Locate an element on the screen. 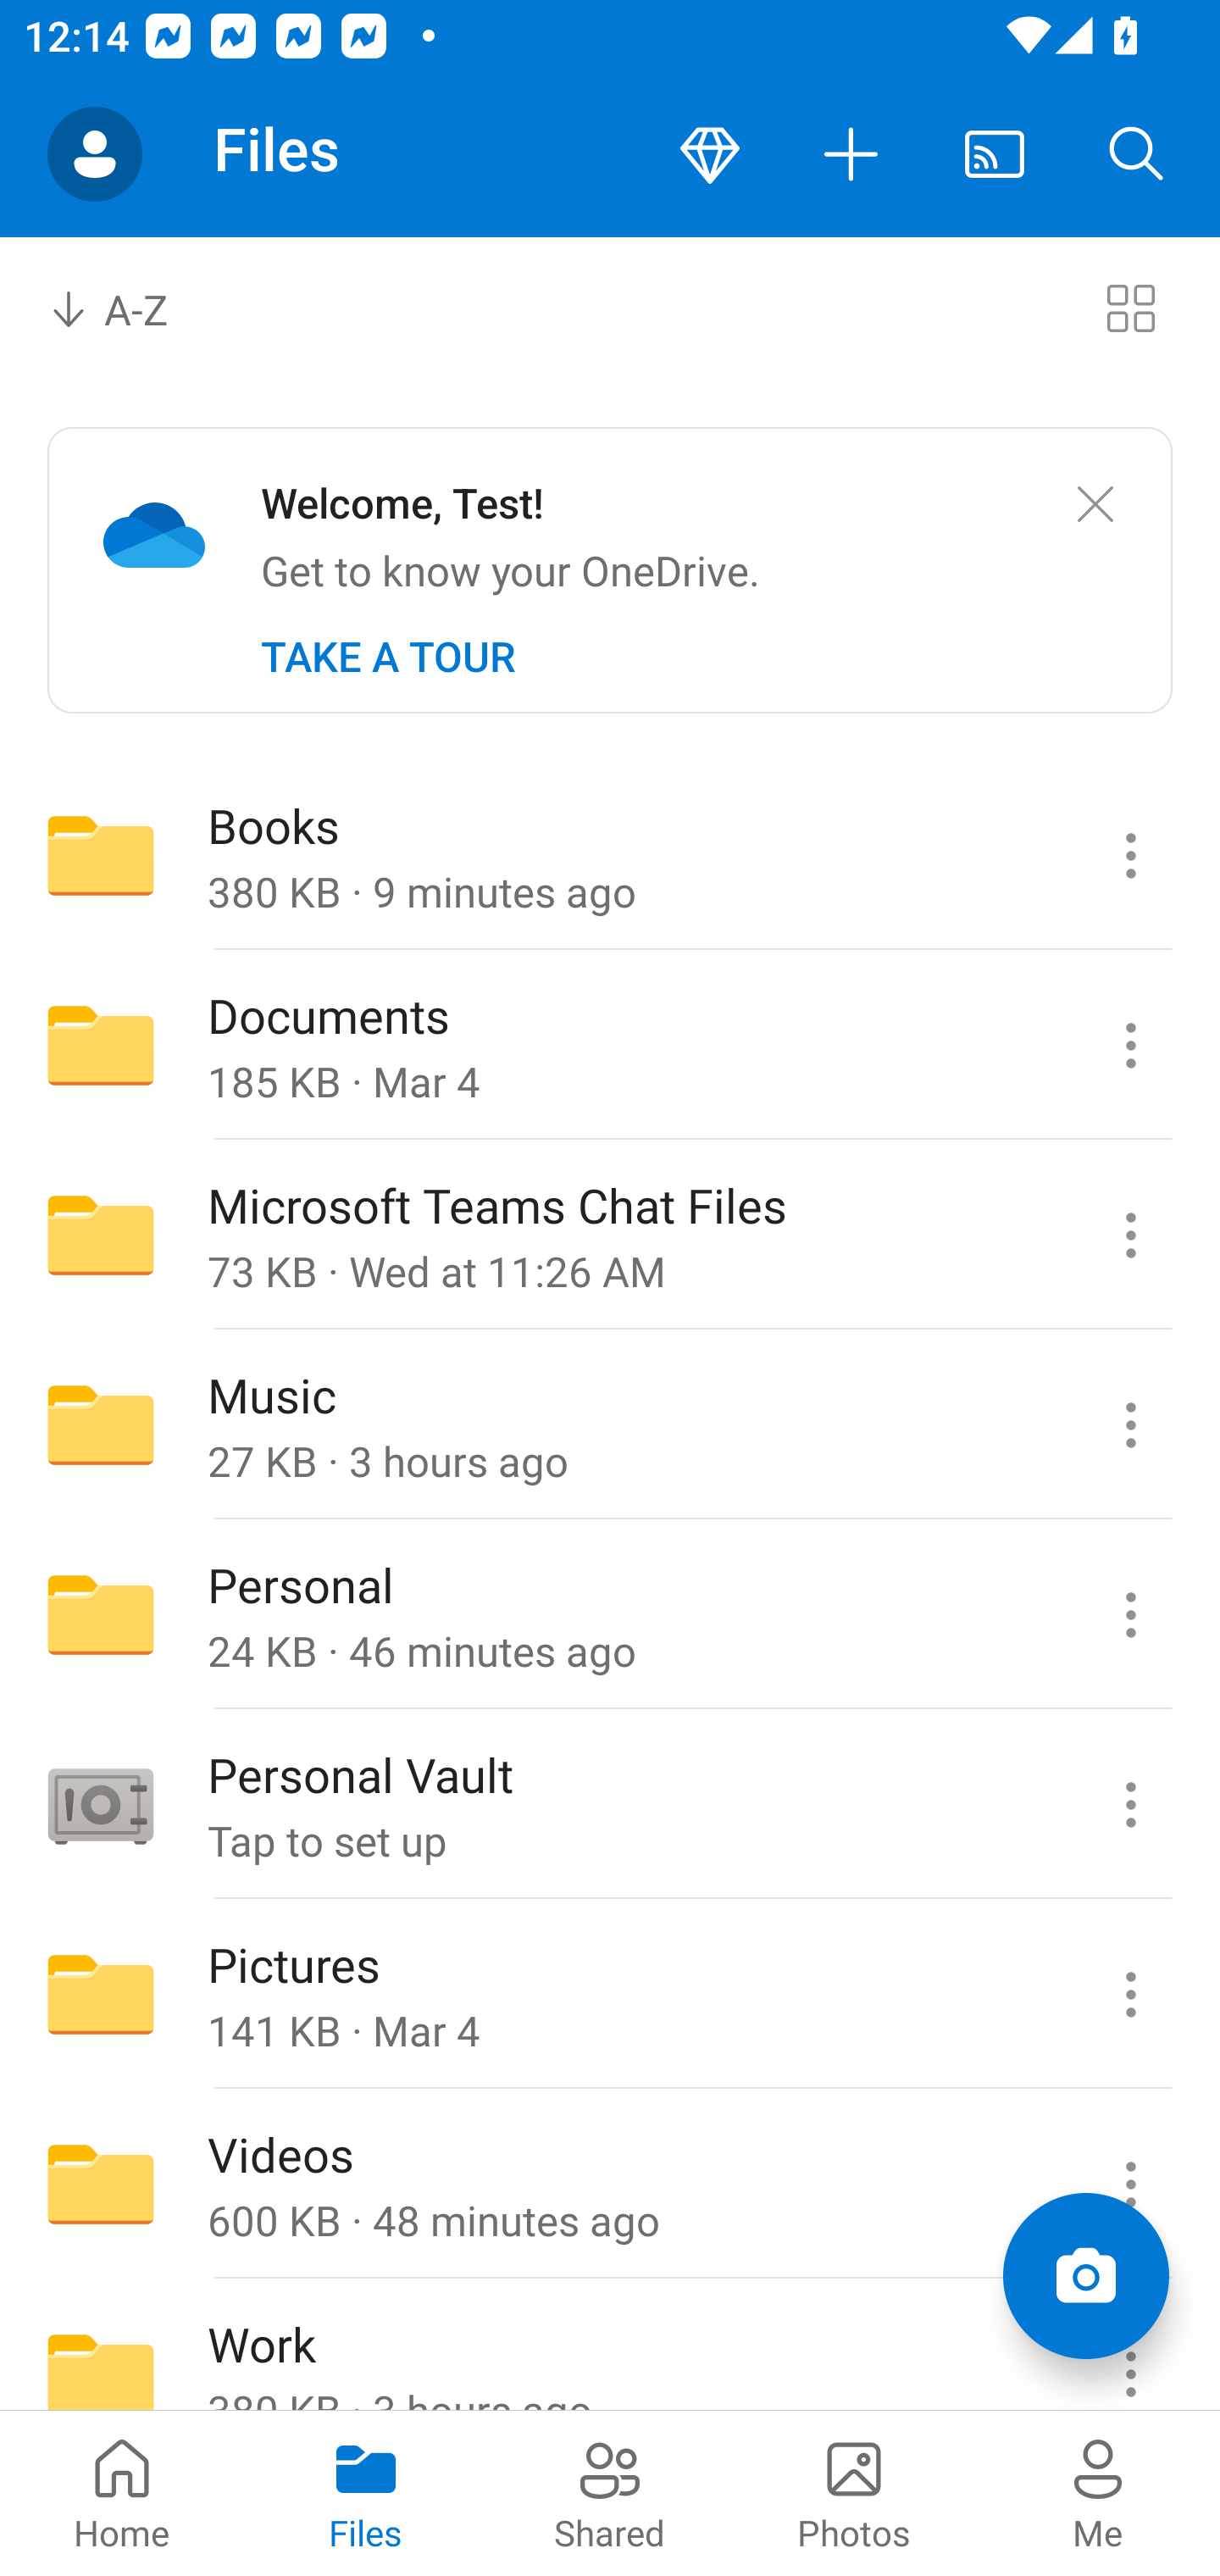 Image resolution: width=1220 pixels, height=2576 pixels. Pictures commands is located at coordinates (1130, 1995).